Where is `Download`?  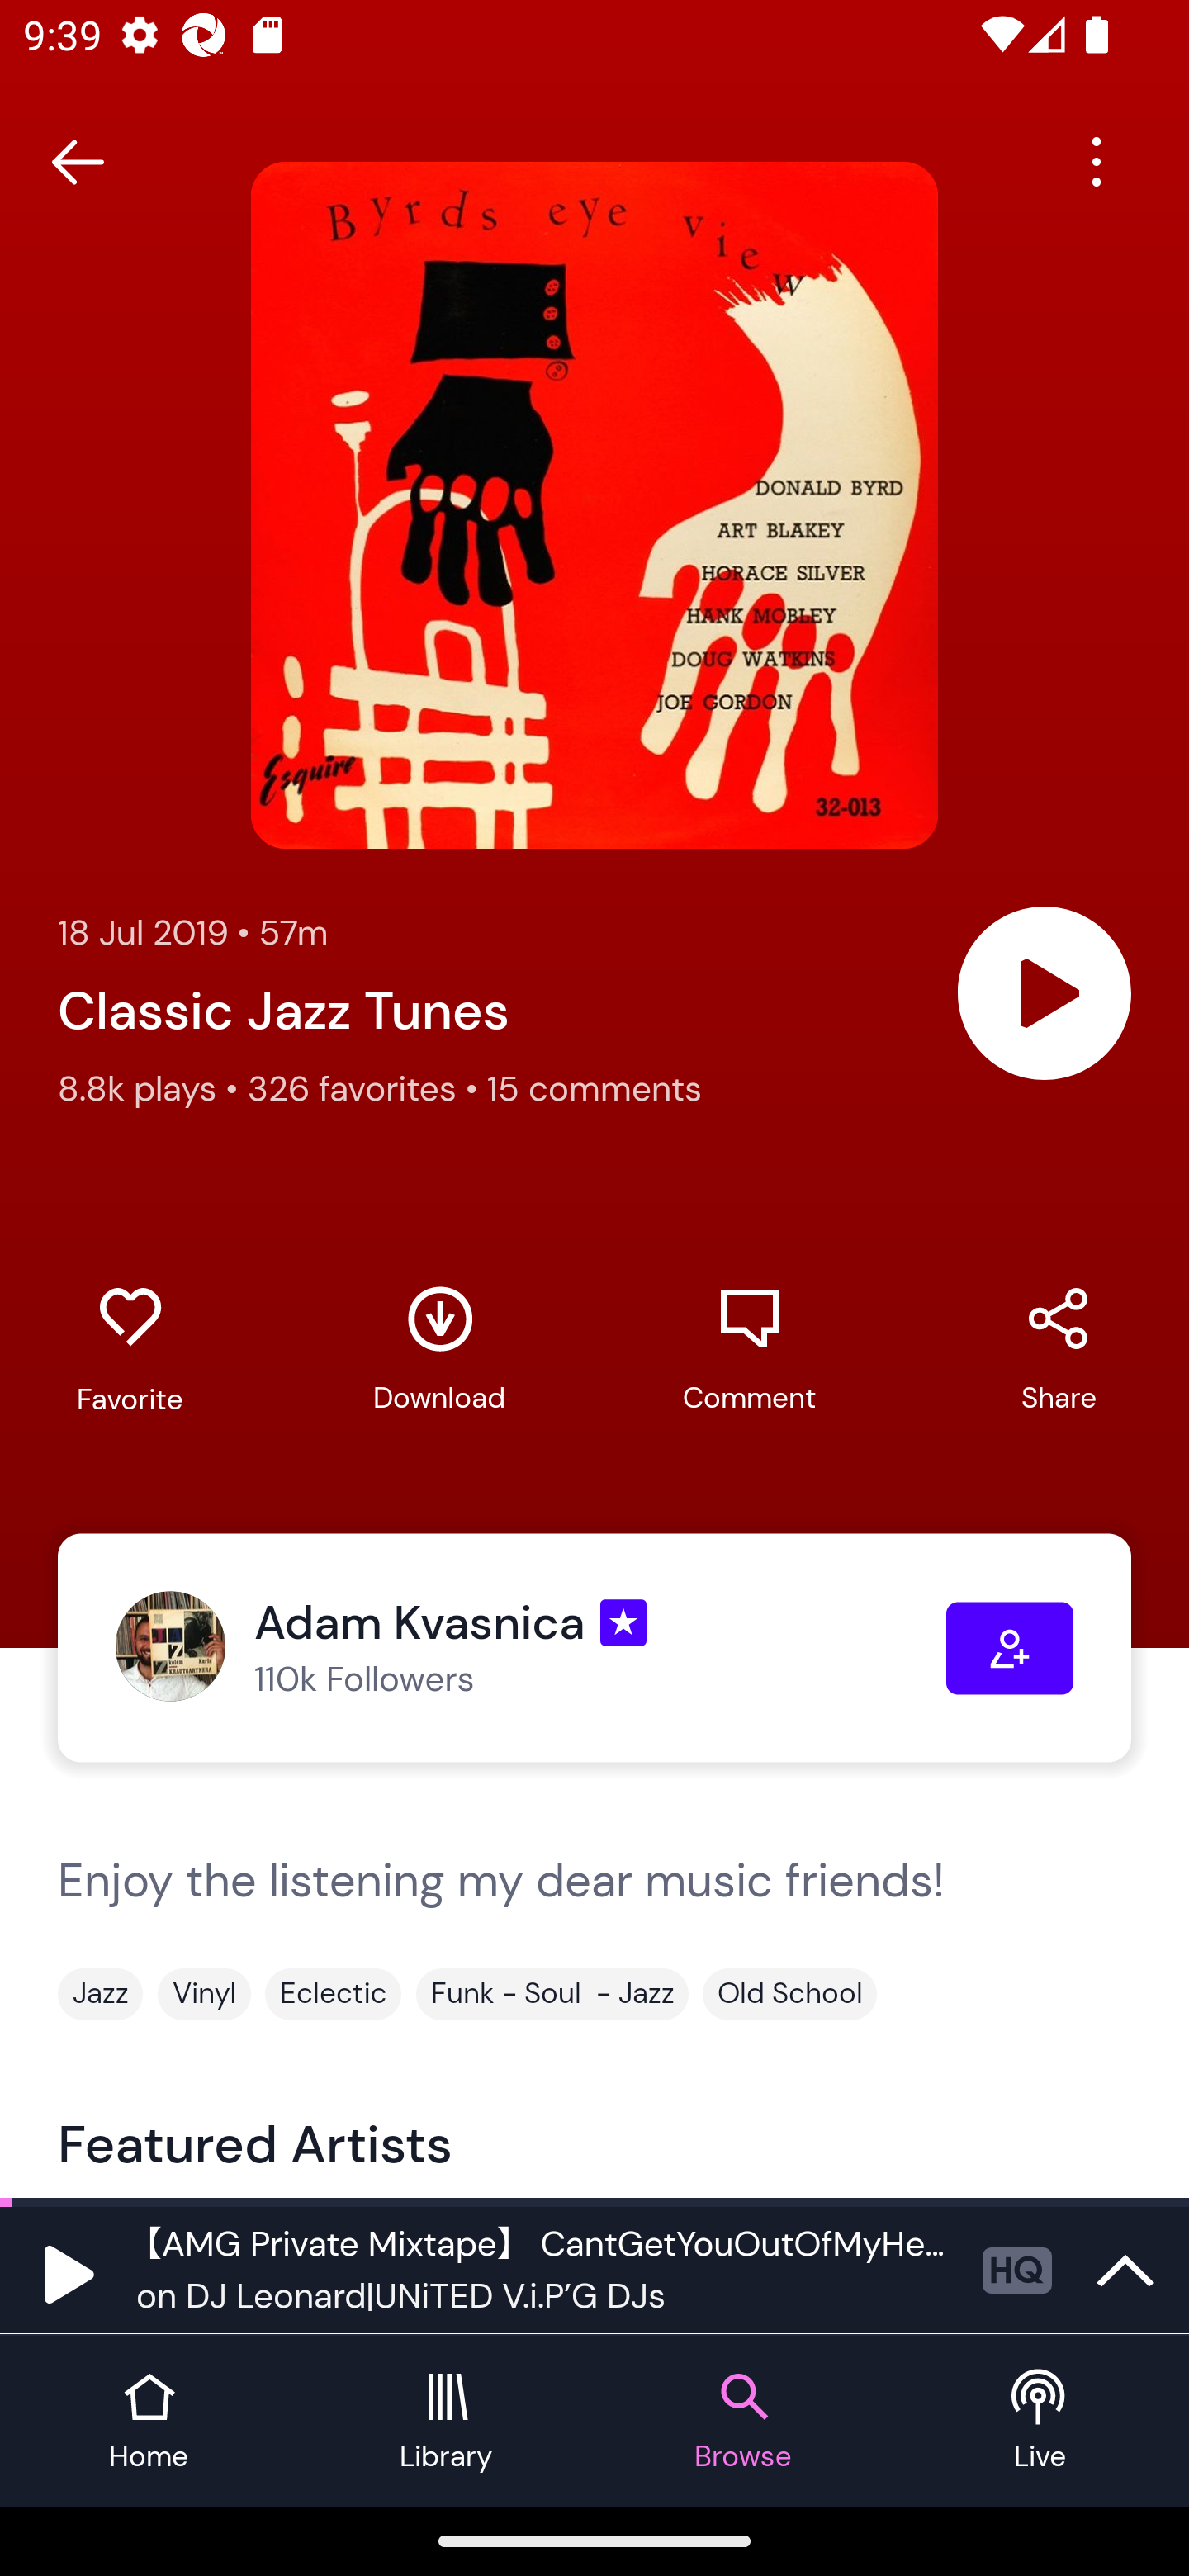 Download is located at coordinates (439, 1349).